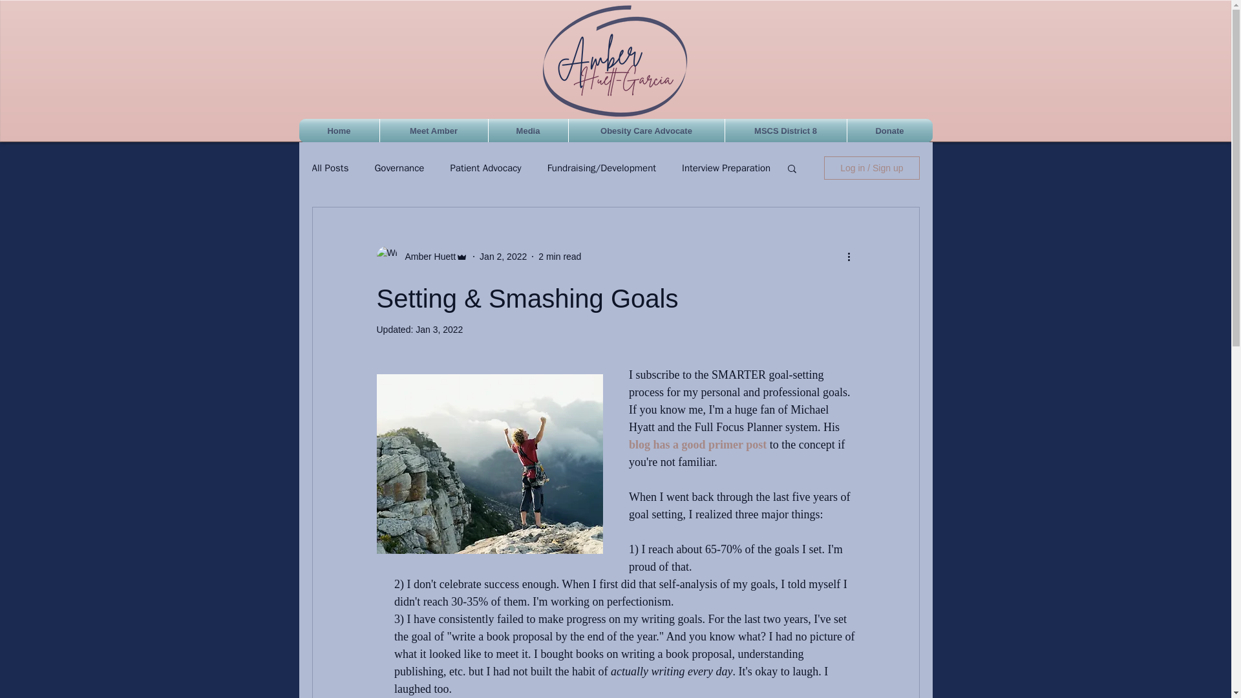 Image resolution: width=1241 pixels, height=698 pixels. Describe the element at coordinates (485, 167) in the screenshot. I see `Patient Advocacy` at that location.